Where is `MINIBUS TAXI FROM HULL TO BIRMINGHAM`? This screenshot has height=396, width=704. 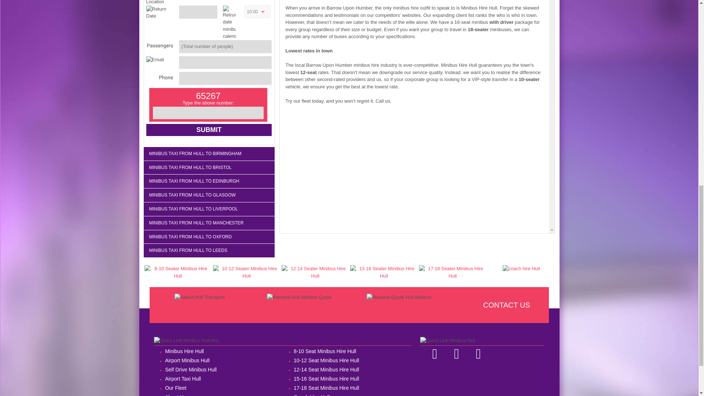
MINIBUS TAXI FROM HULL TO BIRMINGHAM is located at coordinates (209, 154).